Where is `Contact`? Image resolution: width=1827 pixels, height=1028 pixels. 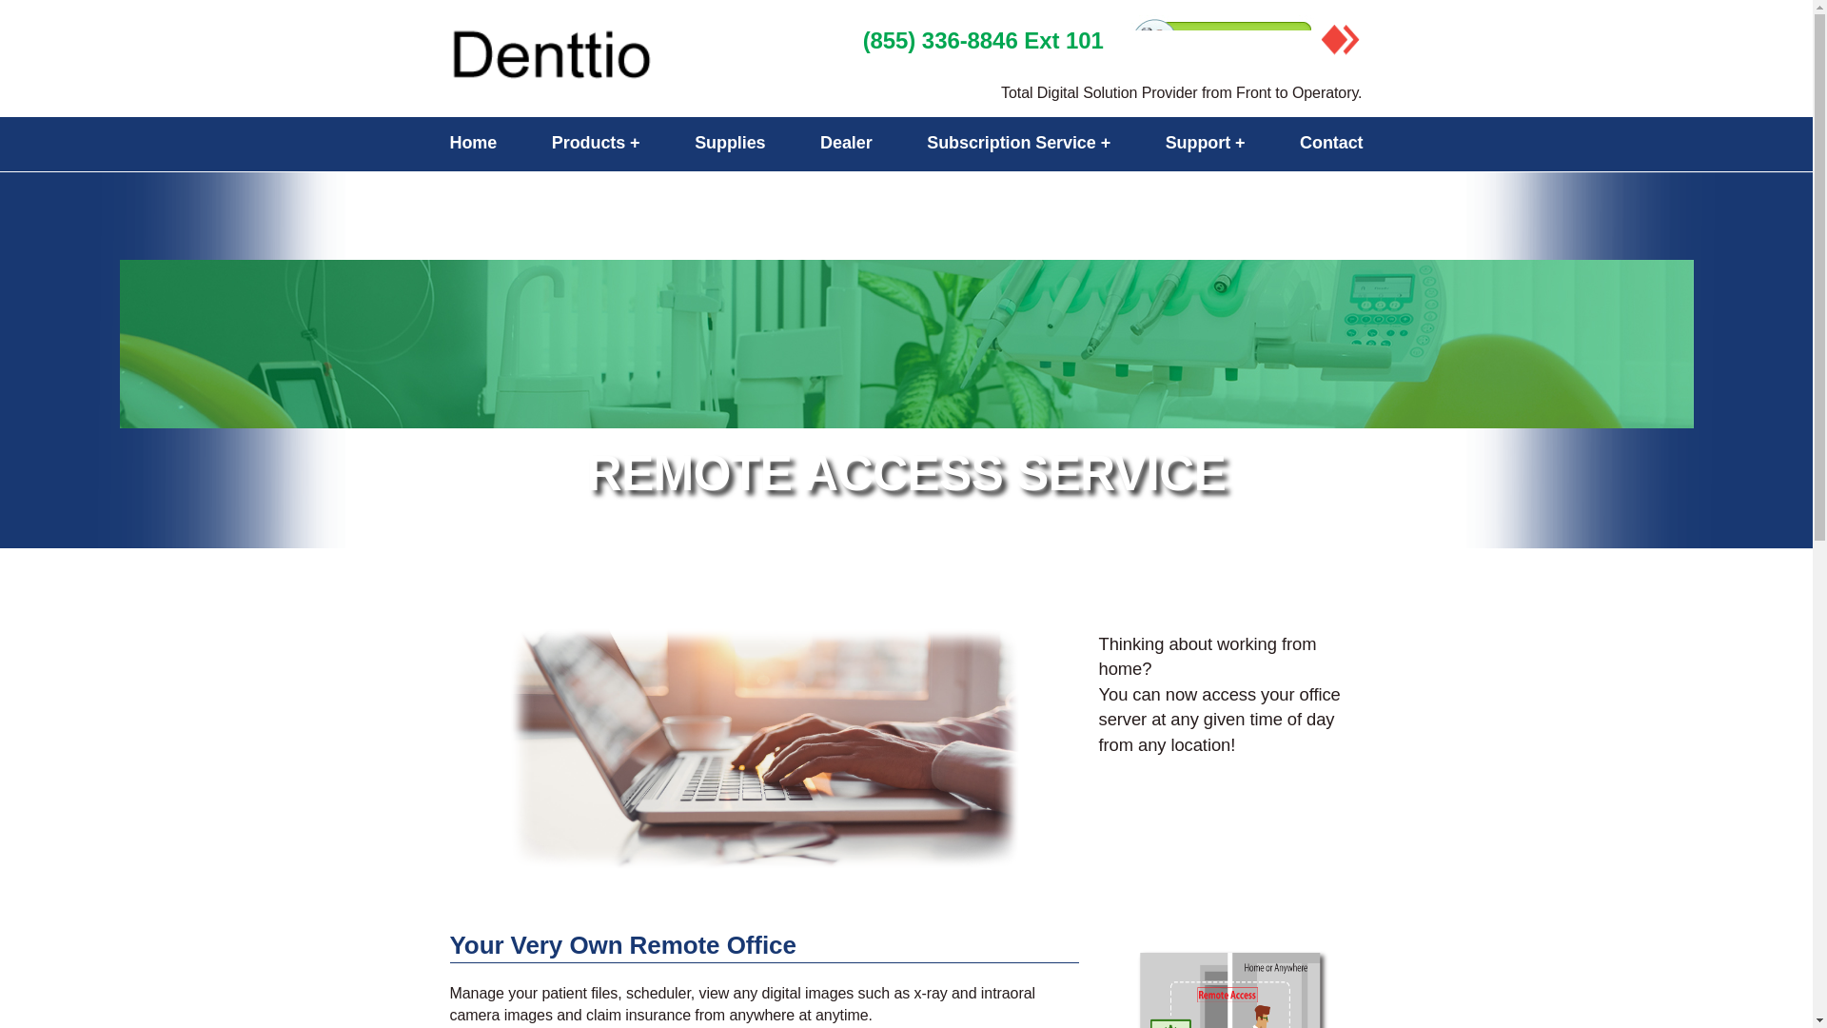
Contact is located at coordinates (1330, 143).